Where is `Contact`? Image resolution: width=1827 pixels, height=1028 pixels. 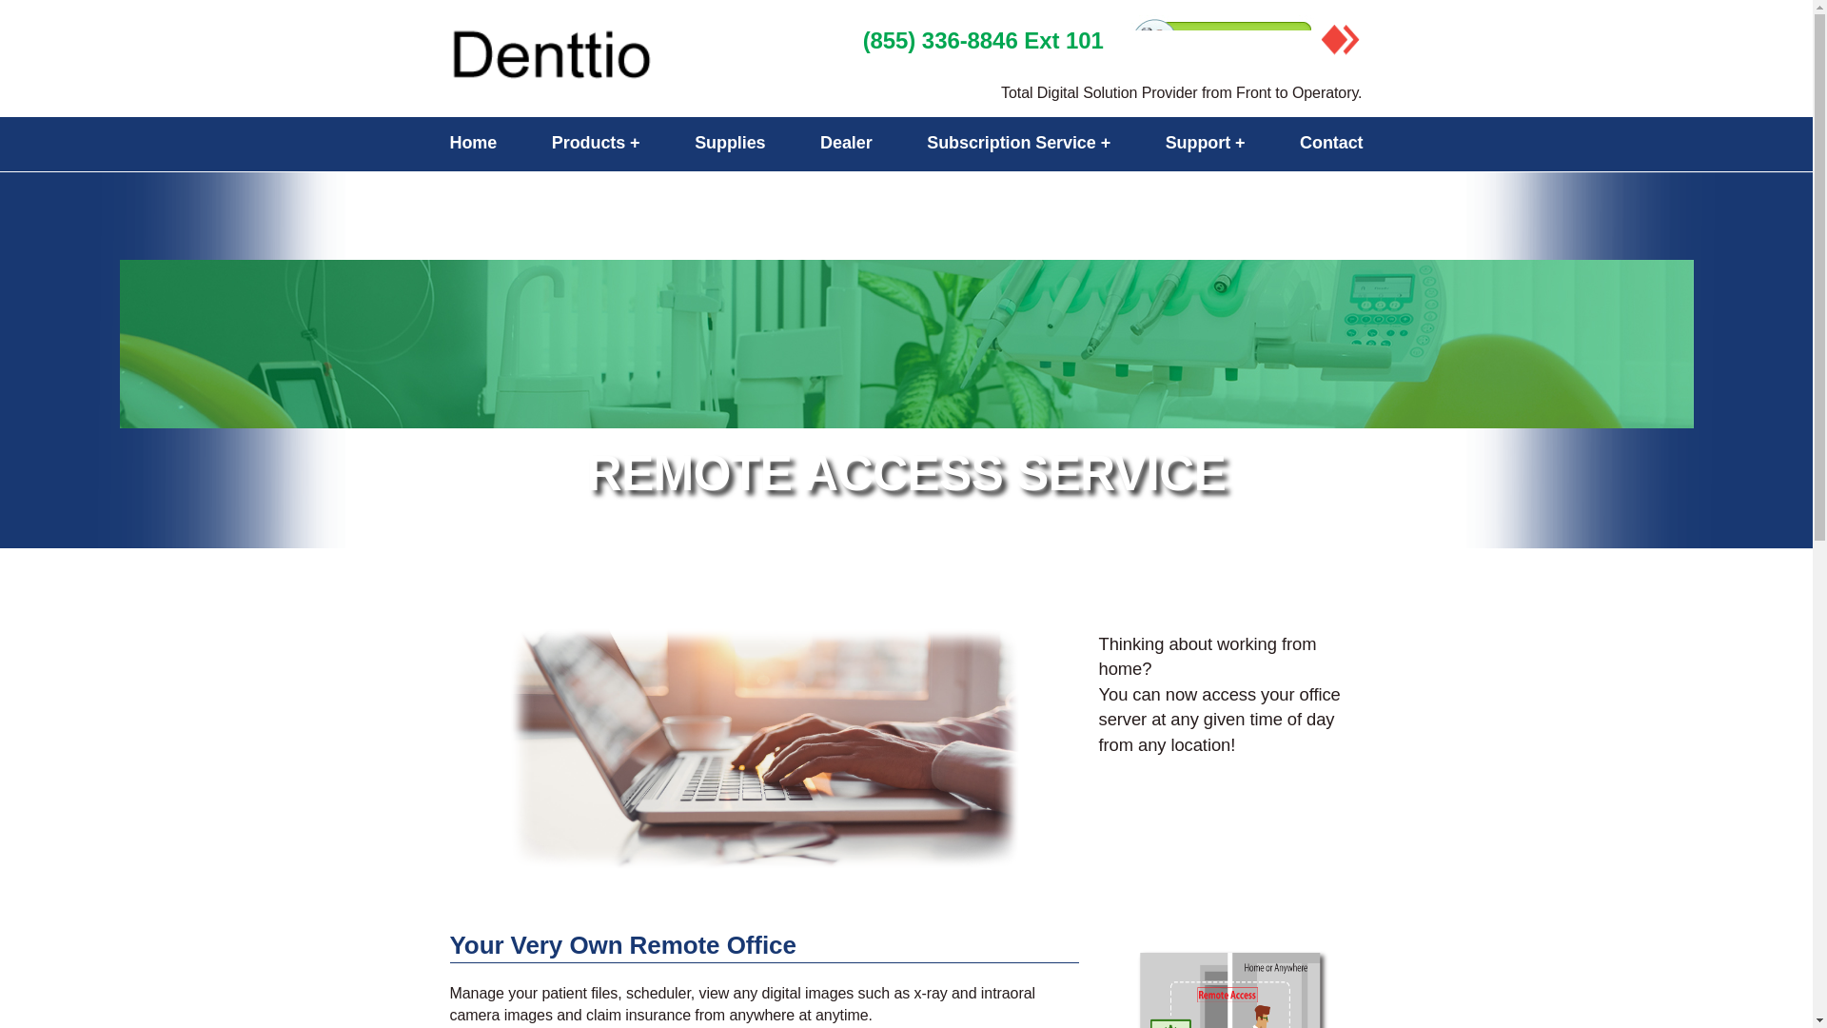
Contact is located at coordinates (1330, 143).